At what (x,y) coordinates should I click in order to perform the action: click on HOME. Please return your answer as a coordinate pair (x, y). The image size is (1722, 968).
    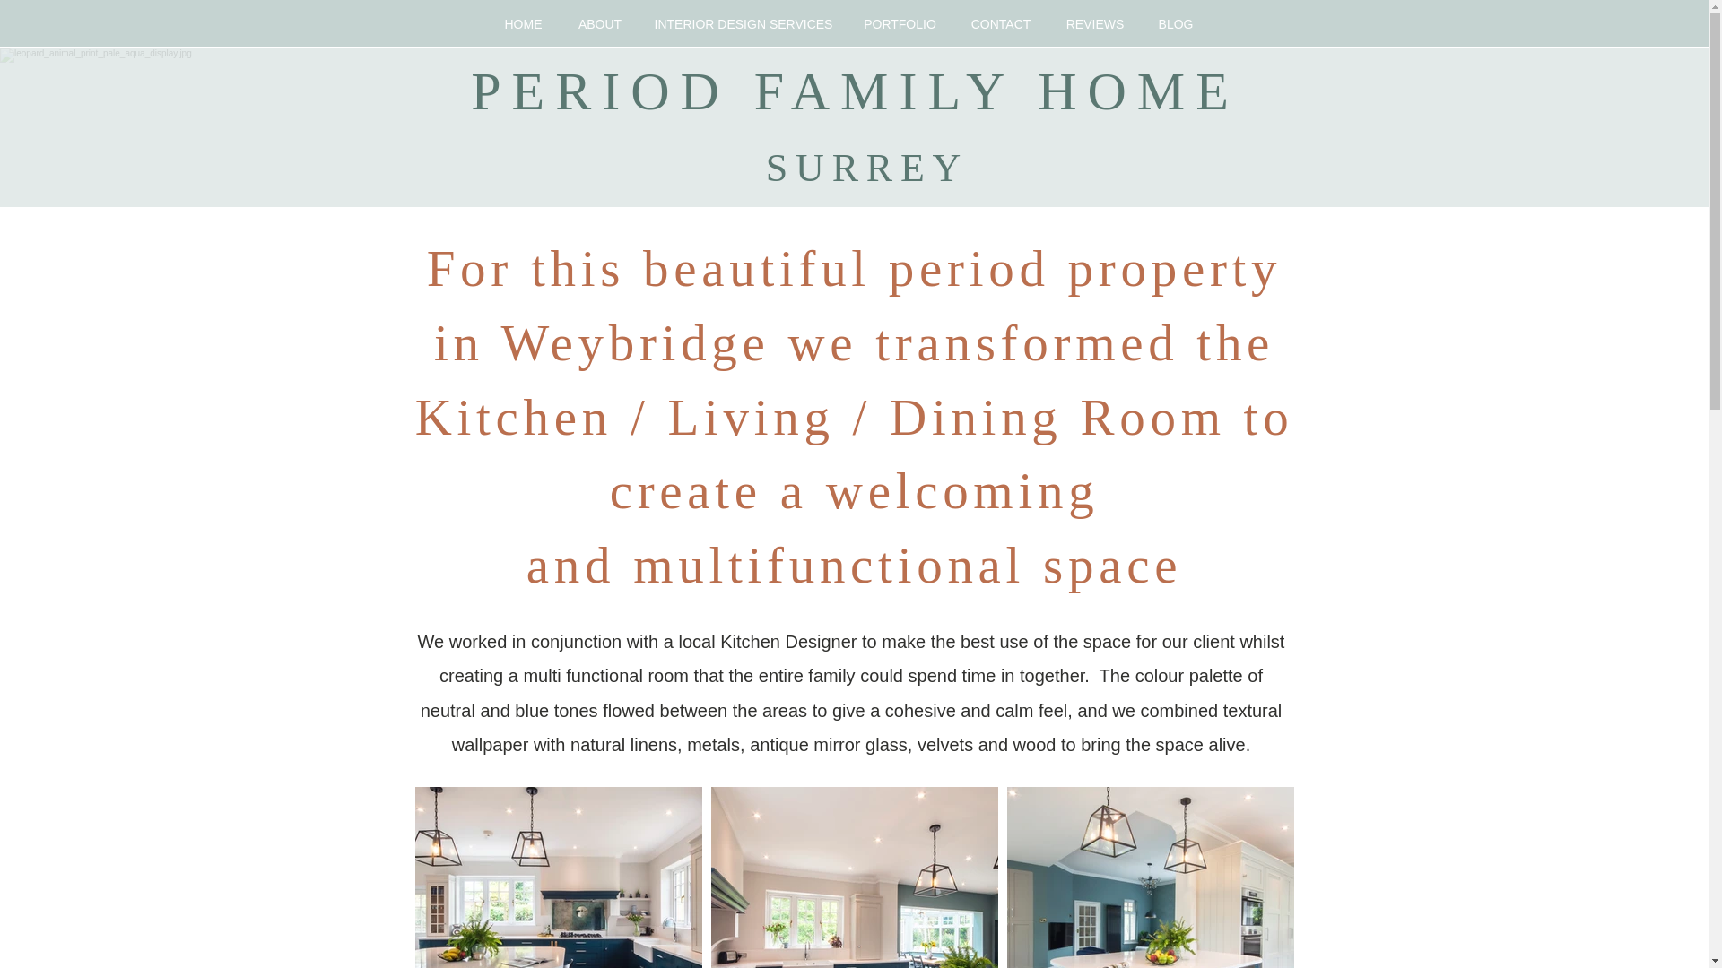
    Looking at the image, I should click on (522, 23).